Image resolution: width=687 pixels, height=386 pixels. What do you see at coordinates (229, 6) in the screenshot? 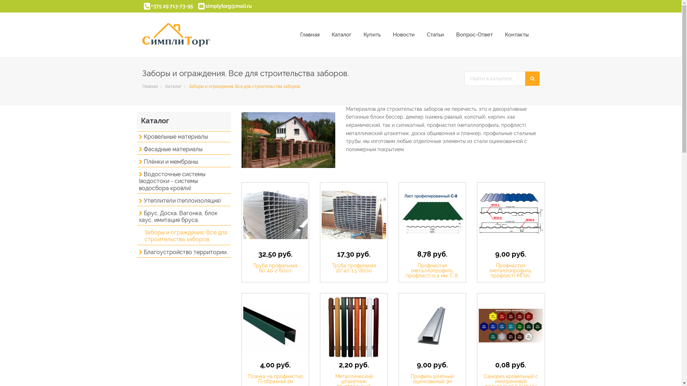
I see `simplytorg@mail.ru` at bounding box center [229, 6].